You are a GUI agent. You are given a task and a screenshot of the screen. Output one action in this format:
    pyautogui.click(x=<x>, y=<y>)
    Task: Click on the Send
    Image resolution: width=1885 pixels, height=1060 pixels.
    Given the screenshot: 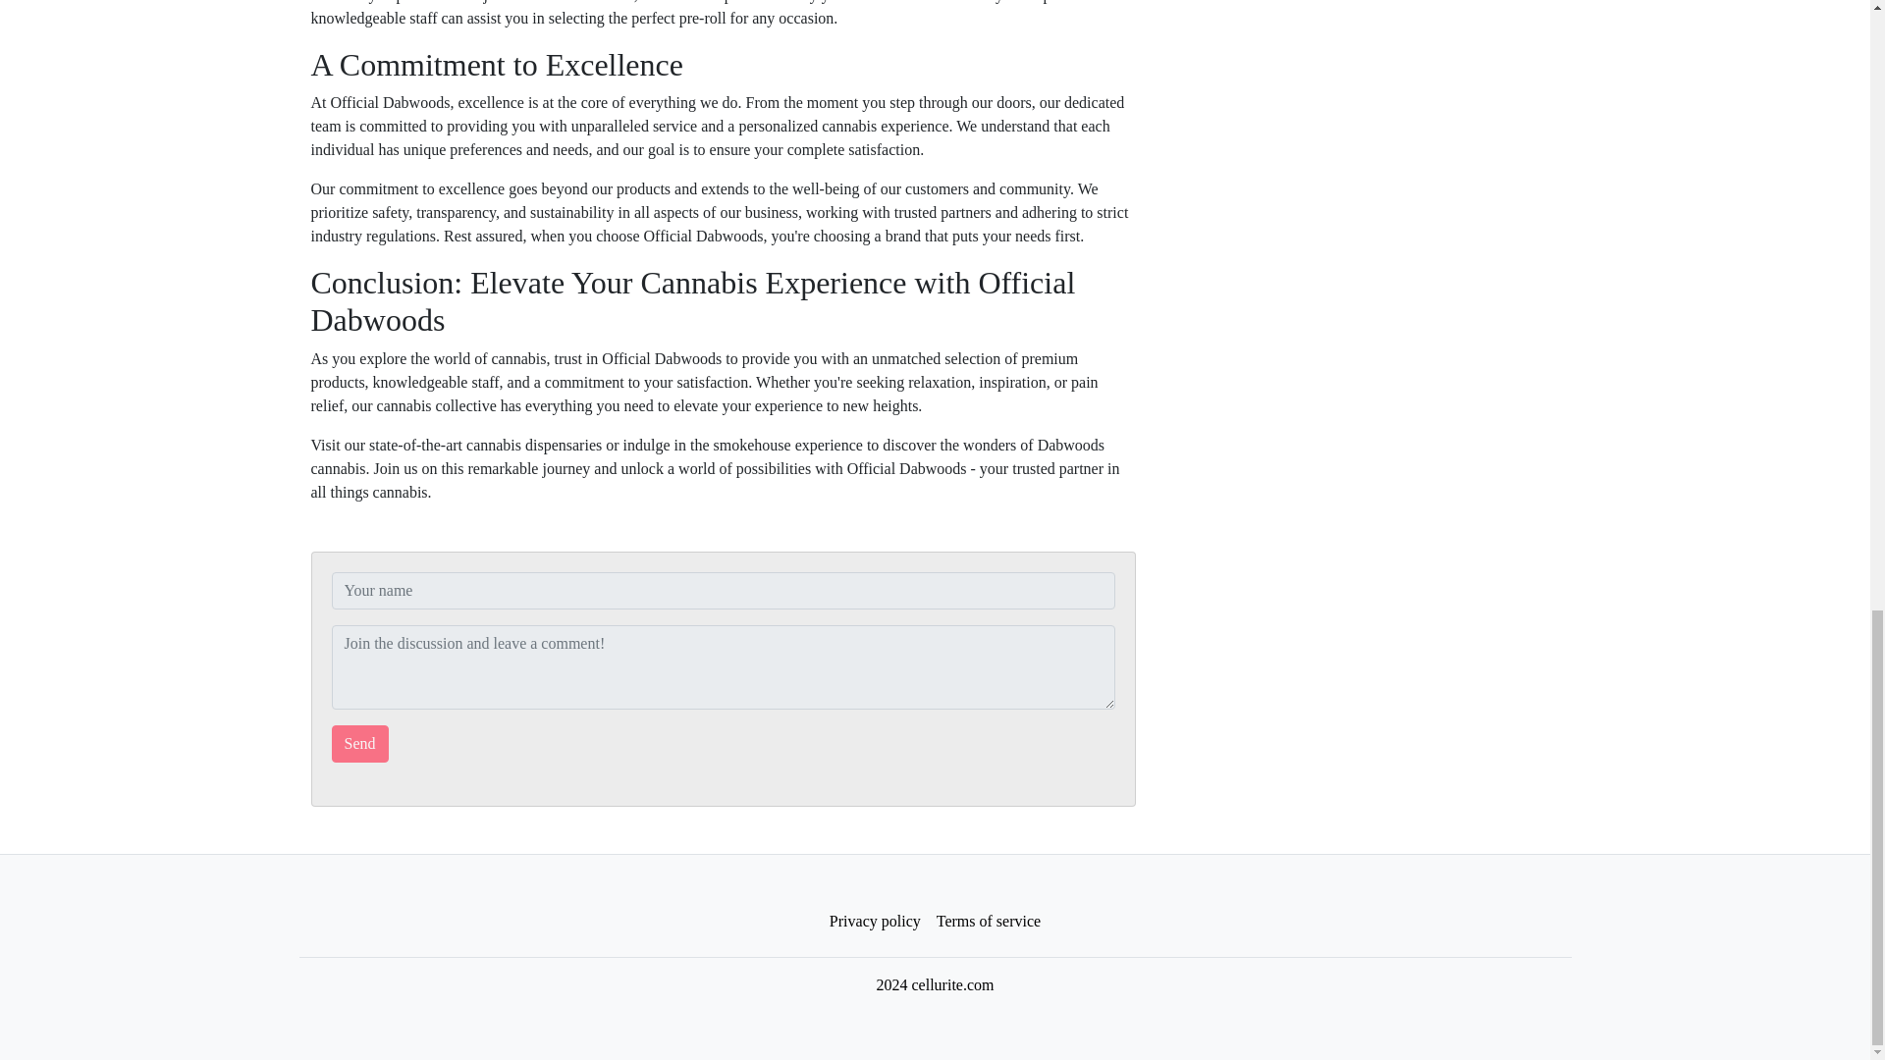 What is the action you would take?
    pyautogui.click(x=359, y=743)
    